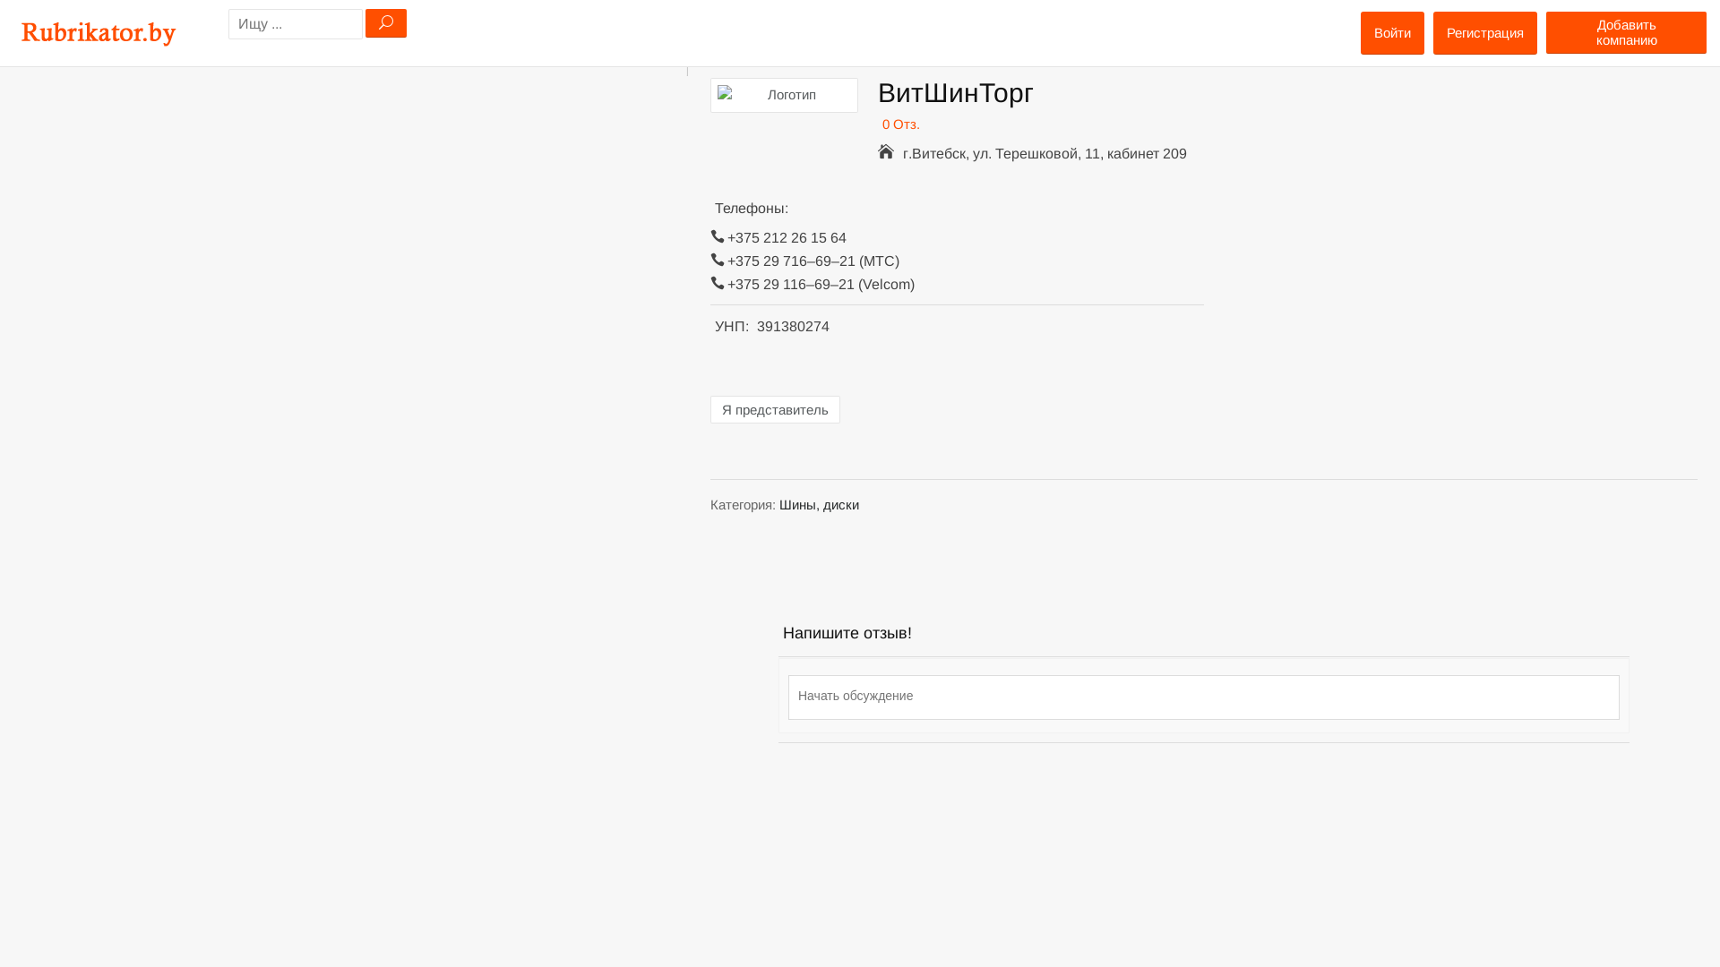 The width and height of the screenshot is (1720, 967). I want to click on U, so click(386, 23).